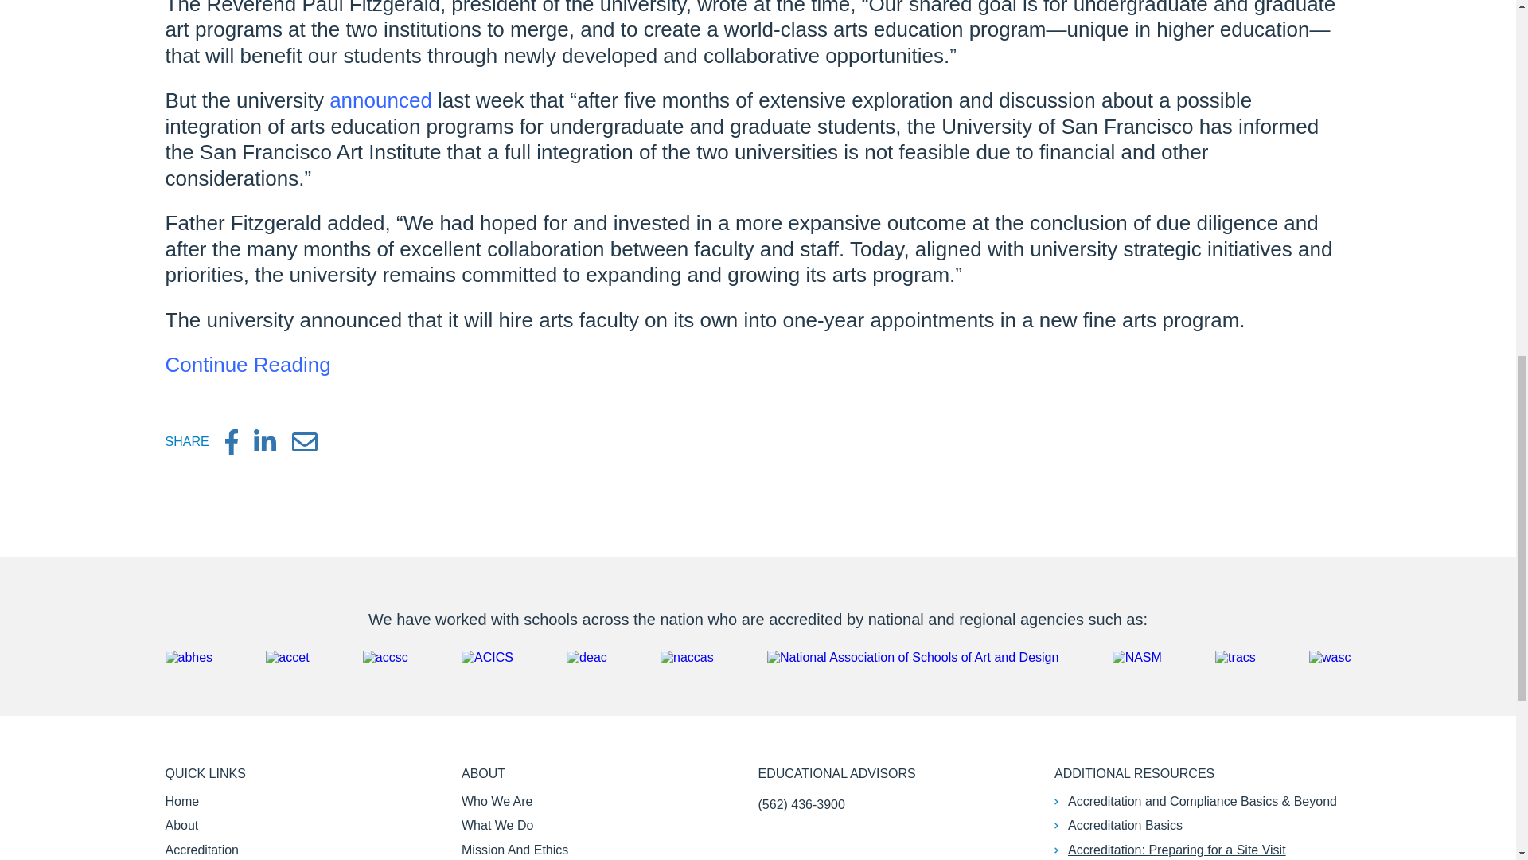  What do you see at coordinates (686, 657) in the screenshot?
I see `naccas` at bounding box center [686, 657].